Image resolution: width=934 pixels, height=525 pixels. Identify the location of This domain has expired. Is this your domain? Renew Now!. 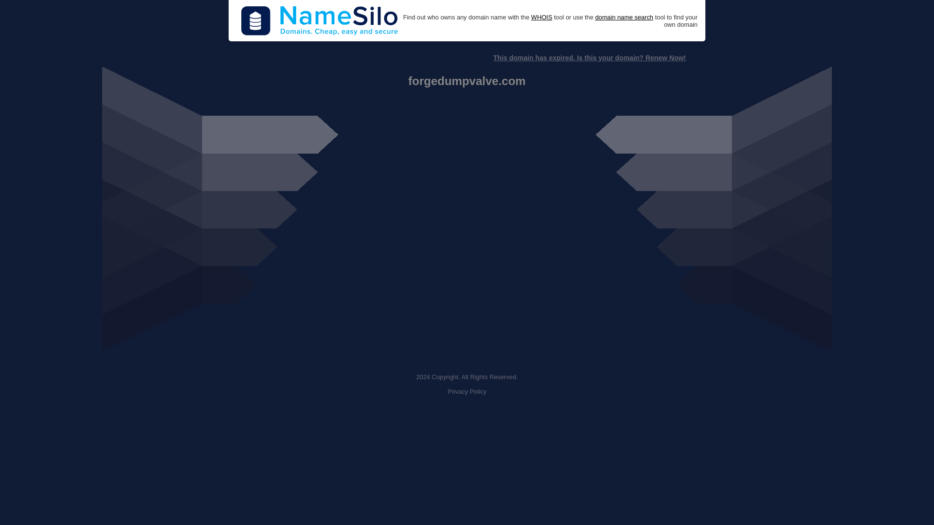
(589, 58).